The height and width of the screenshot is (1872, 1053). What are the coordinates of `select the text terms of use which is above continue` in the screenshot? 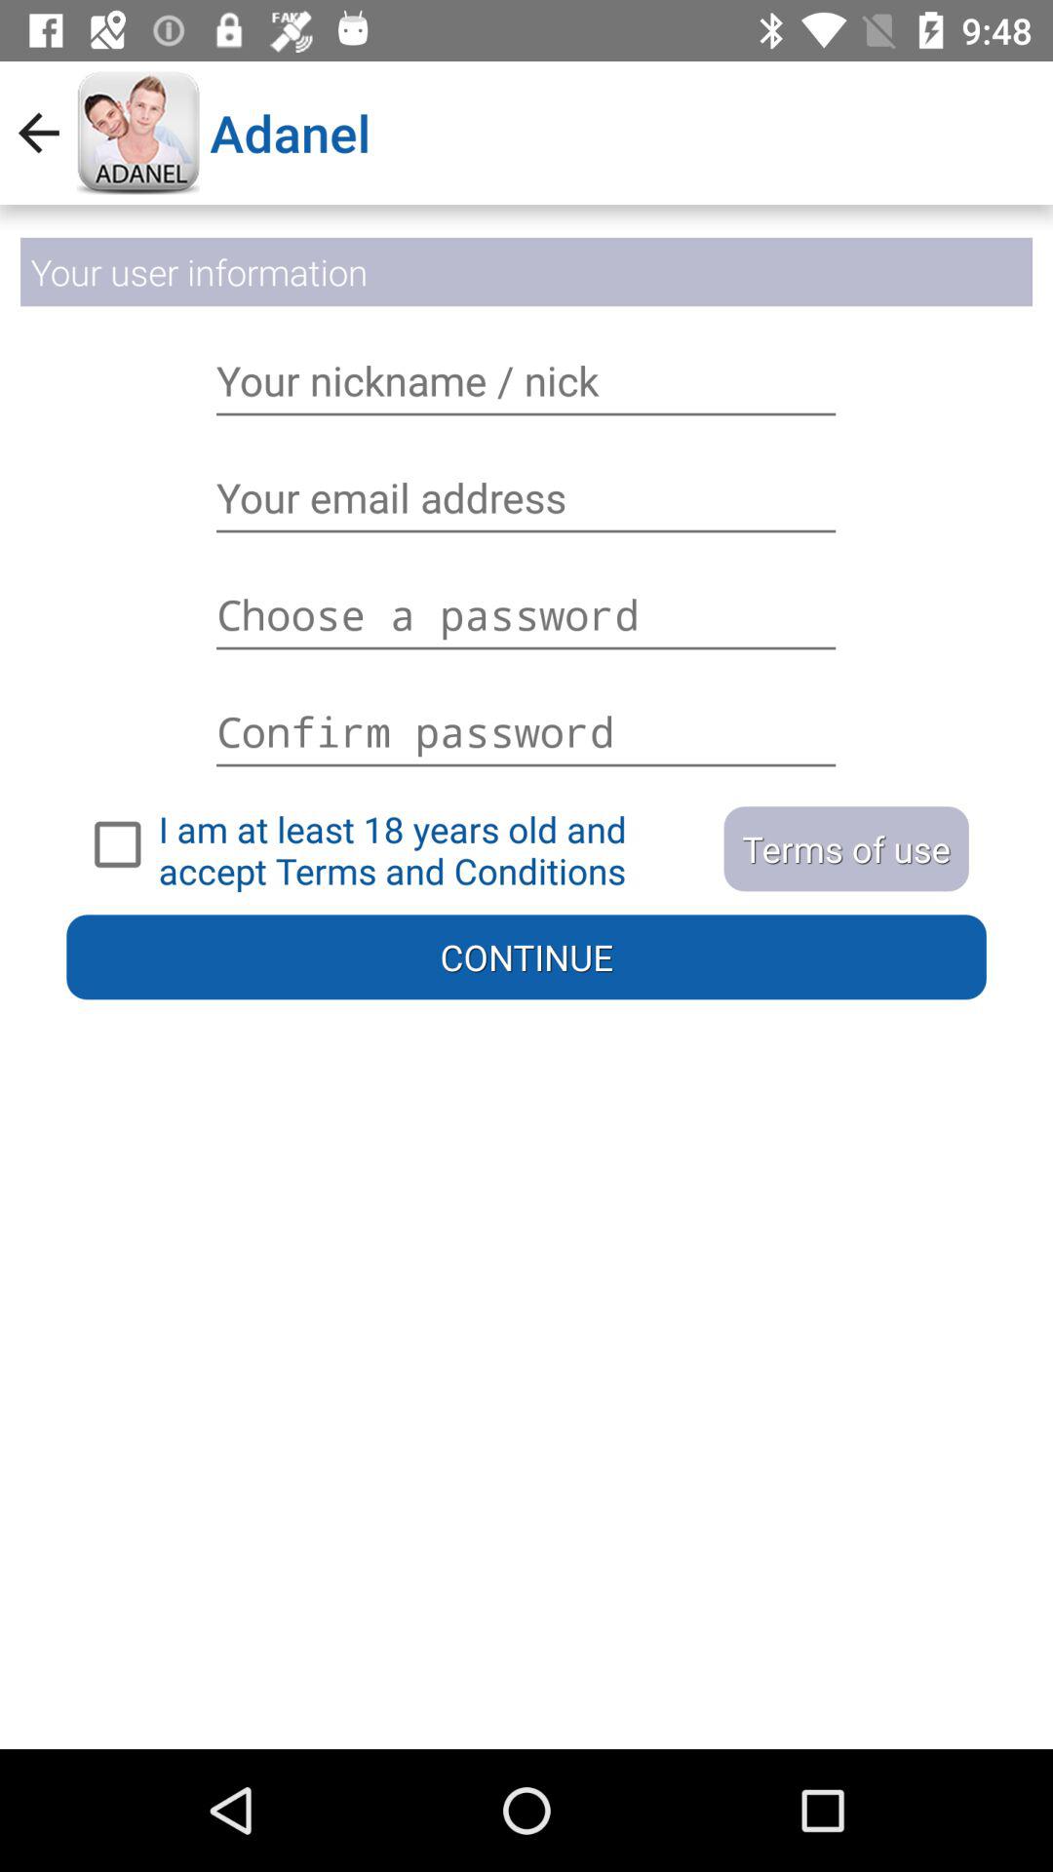 It's located at (846, 848).